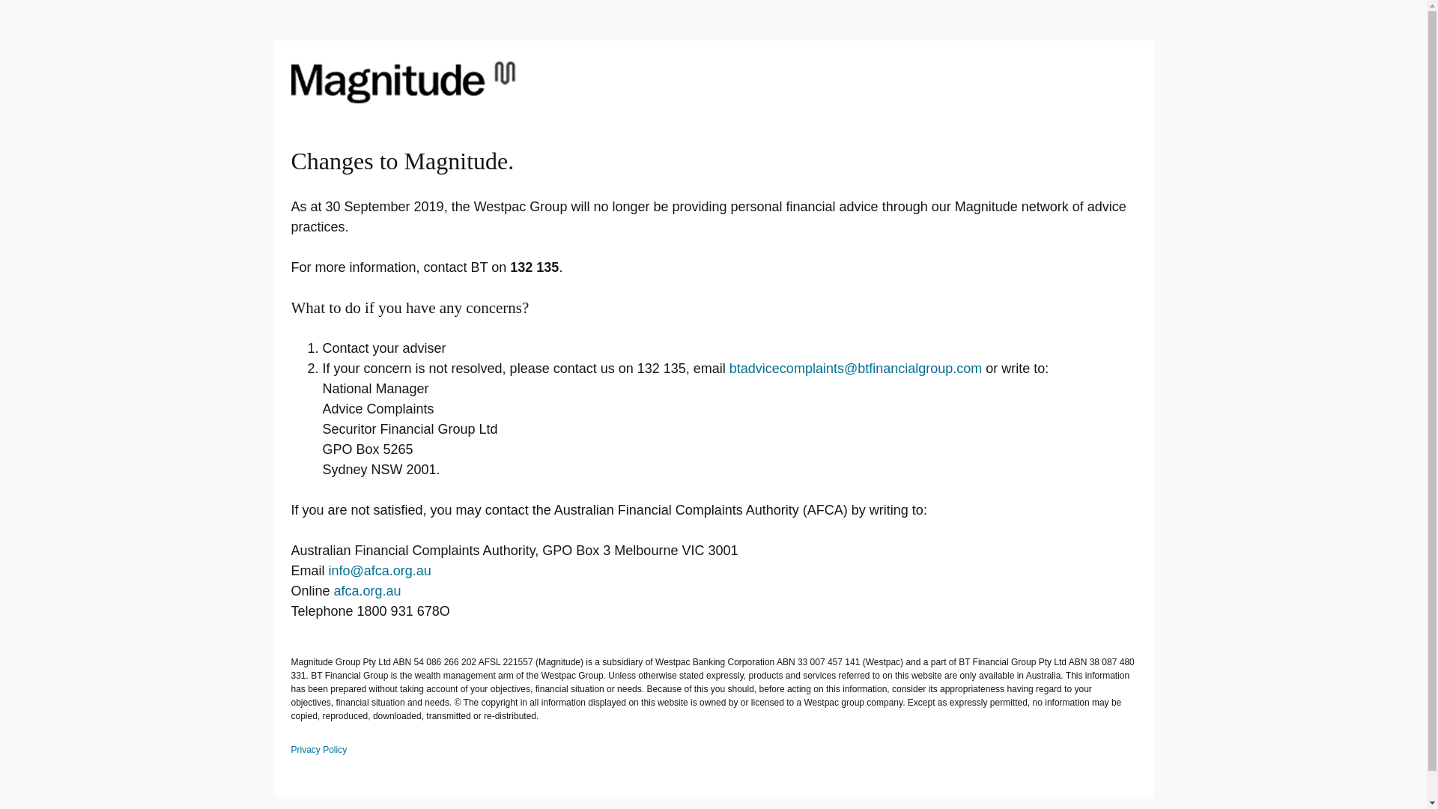 The width and height of the screenshot is (1438, 809). I want to click on afca.org.au, so click(368, 590).